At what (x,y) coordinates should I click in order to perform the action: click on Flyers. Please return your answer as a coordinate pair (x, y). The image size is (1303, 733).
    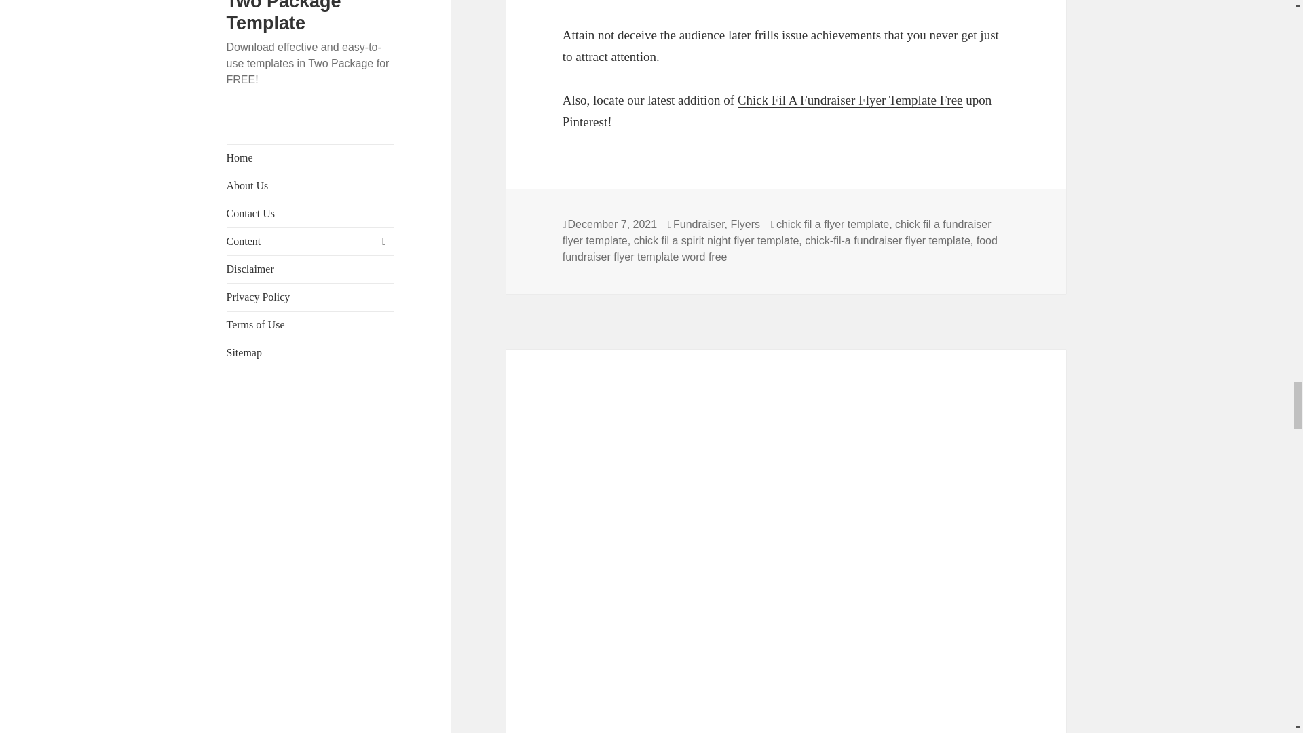
    Looking at the image, I should click on (744, 224).